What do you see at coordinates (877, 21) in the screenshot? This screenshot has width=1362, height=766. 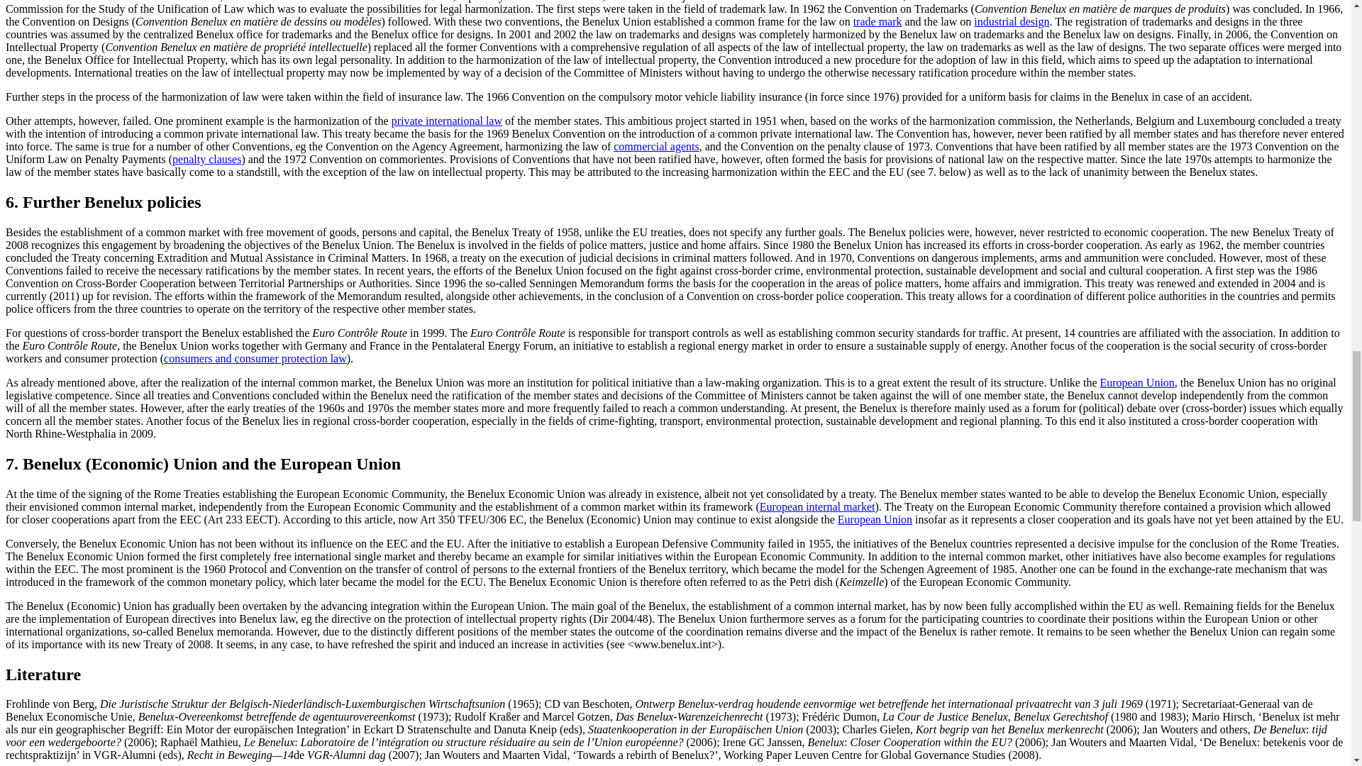 I see `Trade Mark Law` at bounding box center [877, 21].